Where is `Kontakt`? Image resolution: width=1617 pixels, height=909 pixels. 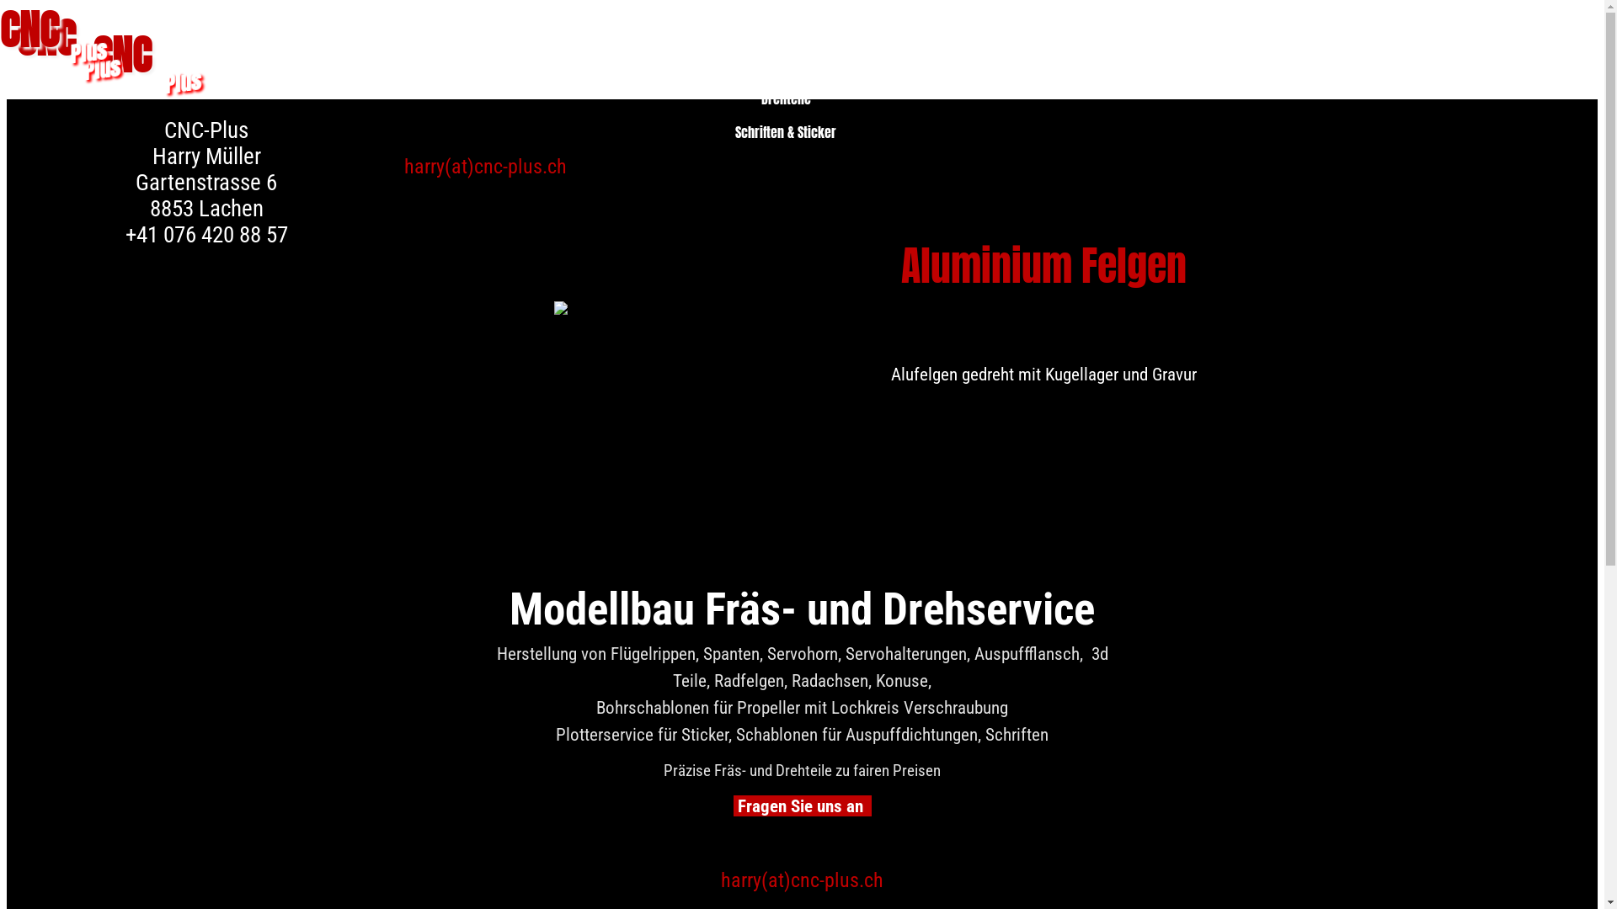
Kontakt is located at coordinates (899, 43).